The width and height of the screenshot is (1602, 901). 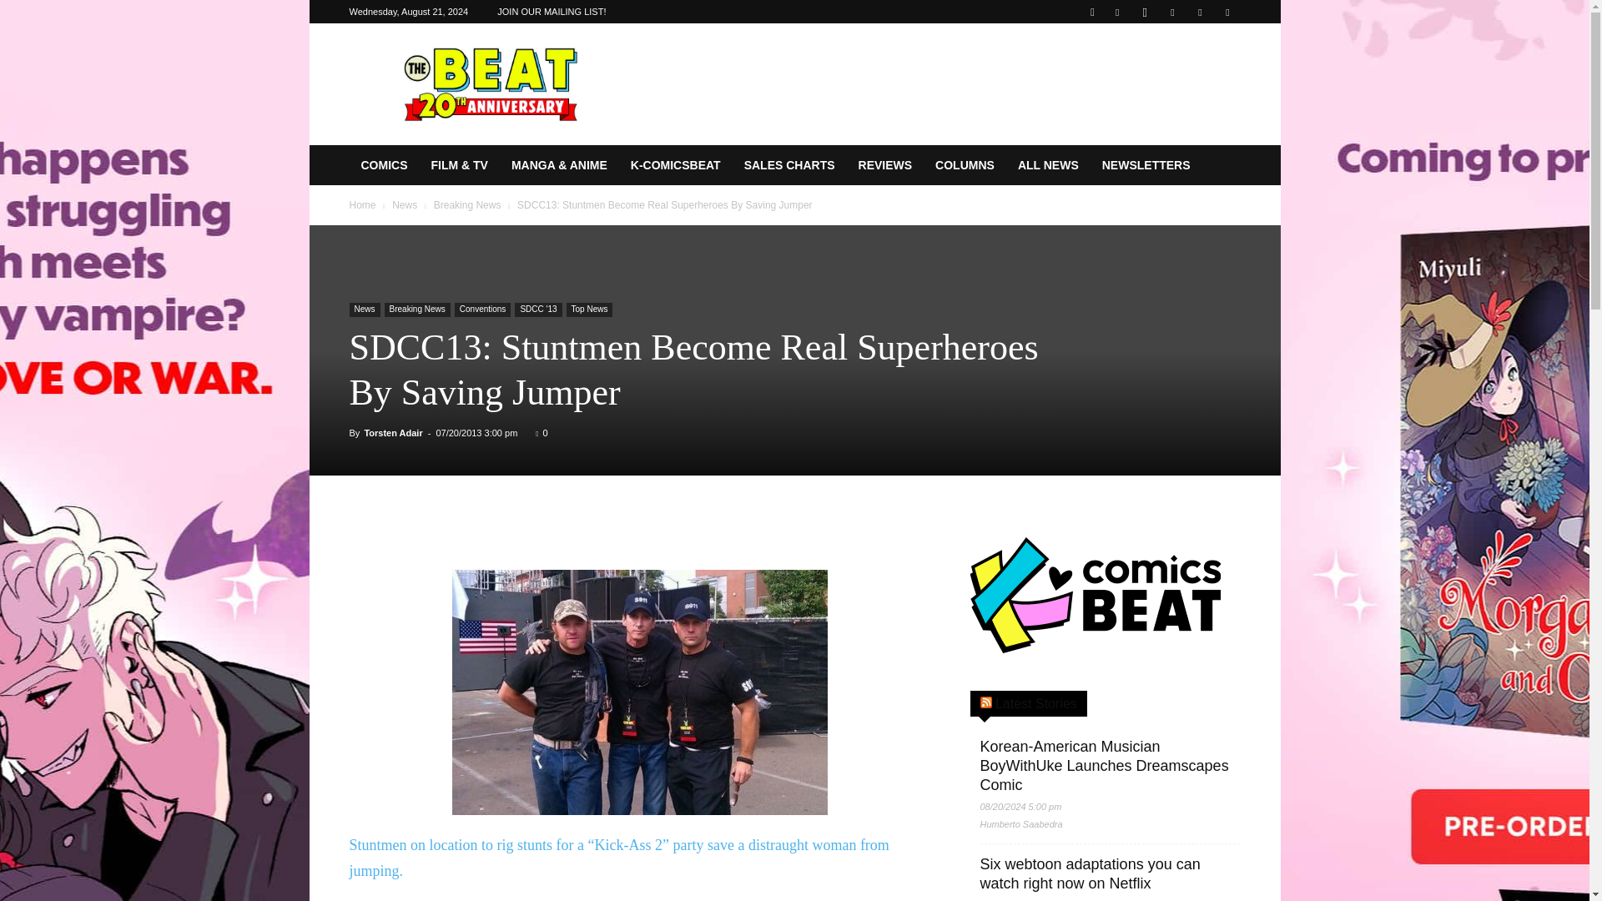 What do you see at coordinates (885, 165) in the screenshot?
I see `REVIEWS` at bounding box center [885, 165].